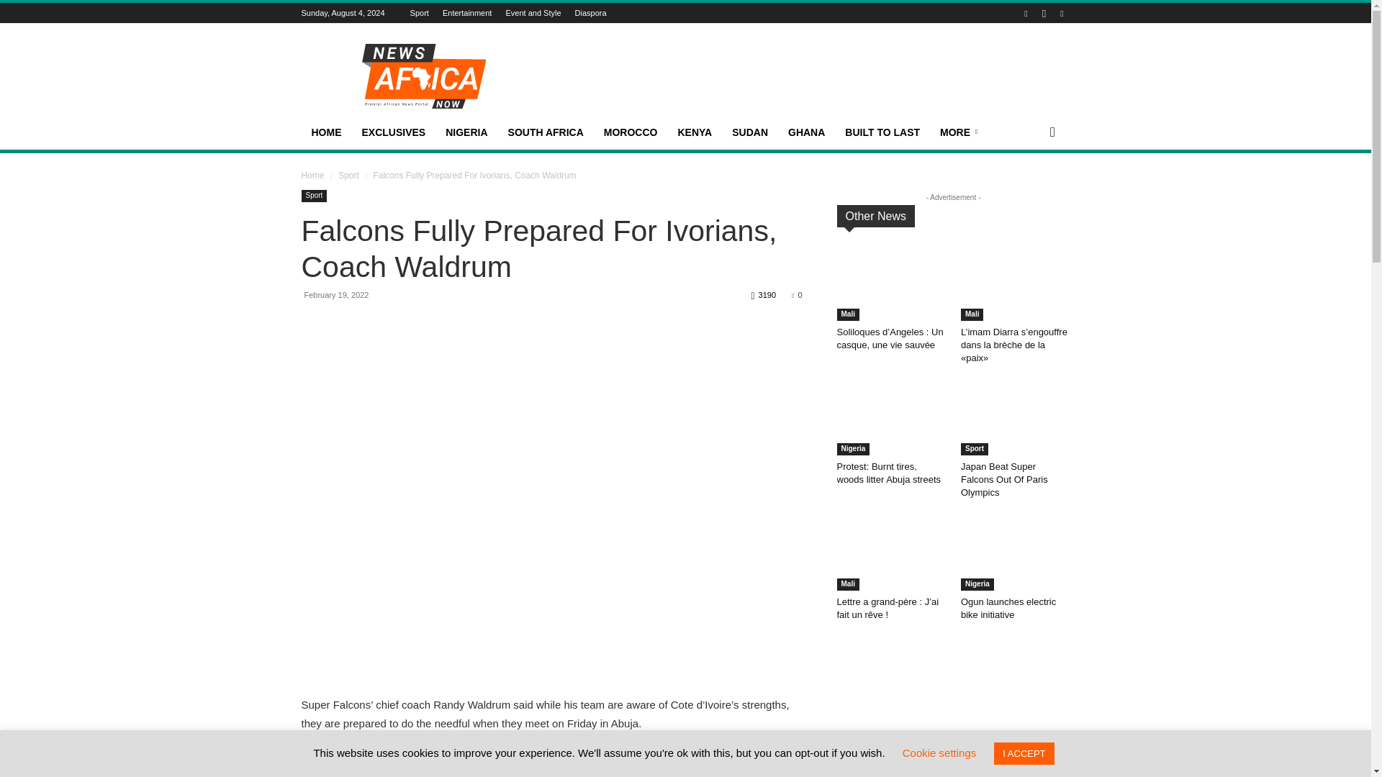  I want to click on EXCLUSIVES, so click(393, 132).